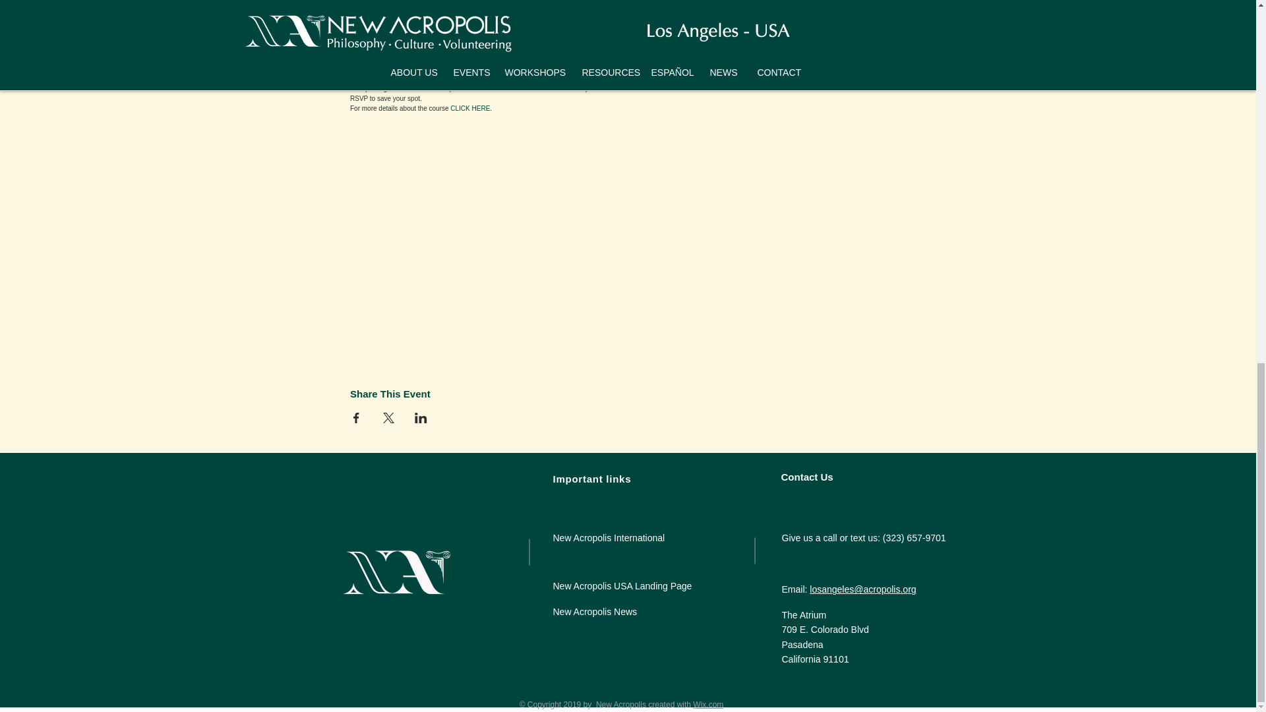 The height and width of the screenshot is (712, 1266). I want to click on Philosophy In The Park Course, so click(457, 49).